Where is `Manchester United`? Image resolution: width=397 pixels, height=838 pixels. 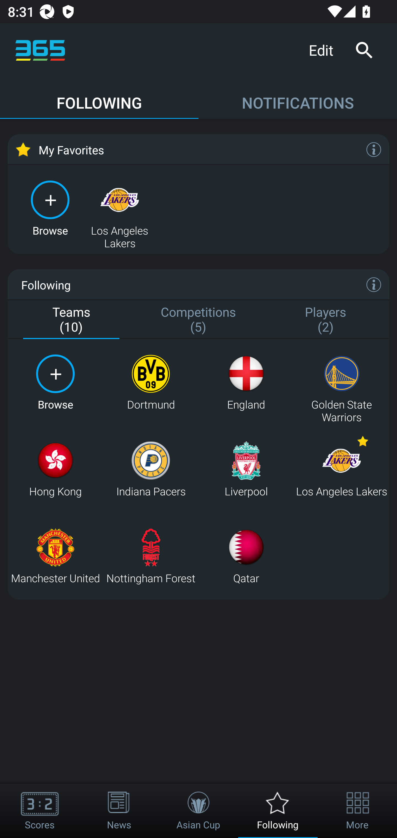 Manchester United is located at coordinates (55, 556).